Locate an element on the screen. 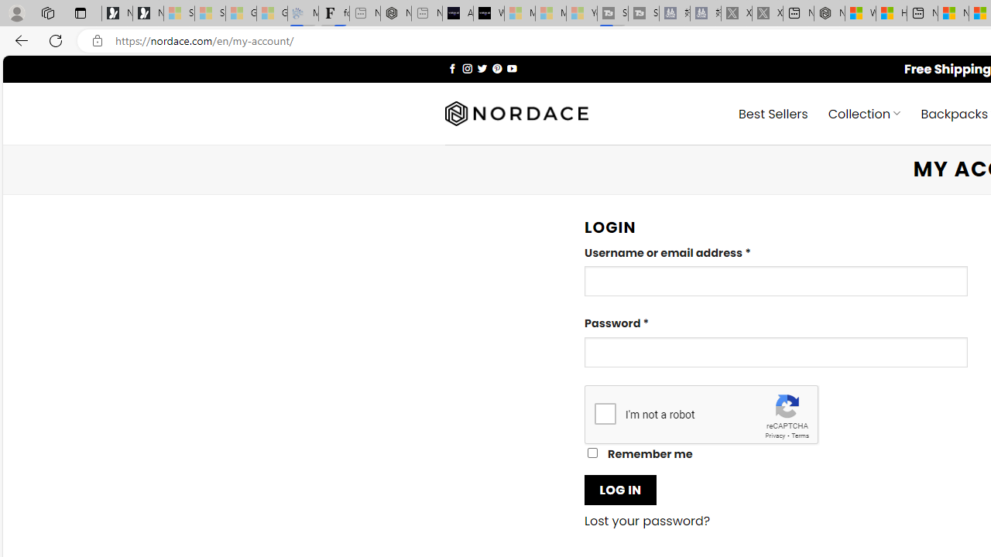 Image resolution: width=991 pixels, height=557 pixels. Follow on YouTube is located at coordinates (513, 68).